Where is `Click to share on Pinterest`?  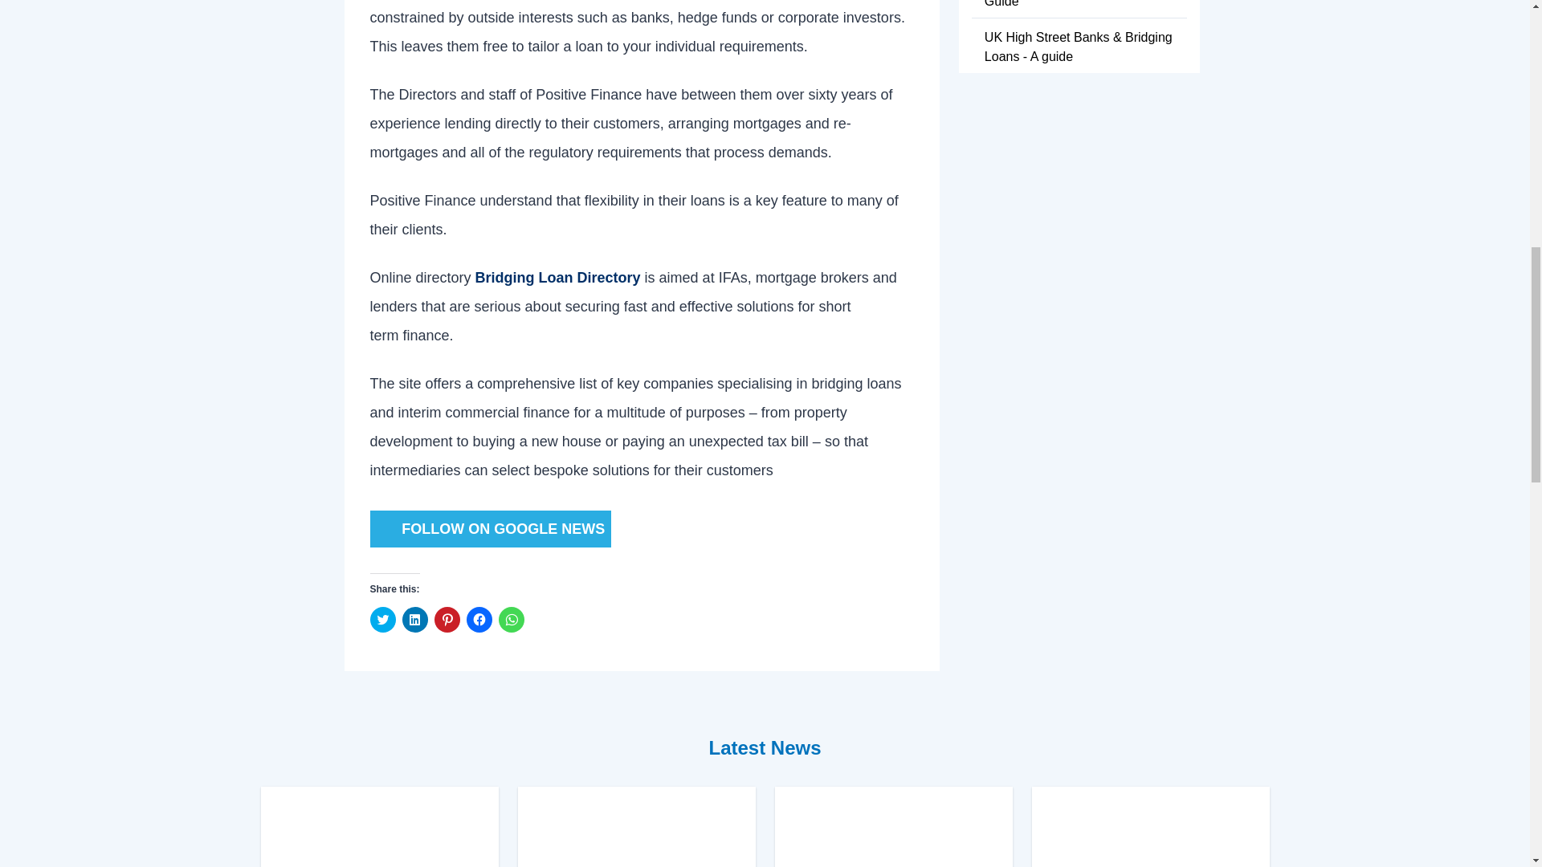
Click to share on Pinterest is located at coordinates (447, 620).